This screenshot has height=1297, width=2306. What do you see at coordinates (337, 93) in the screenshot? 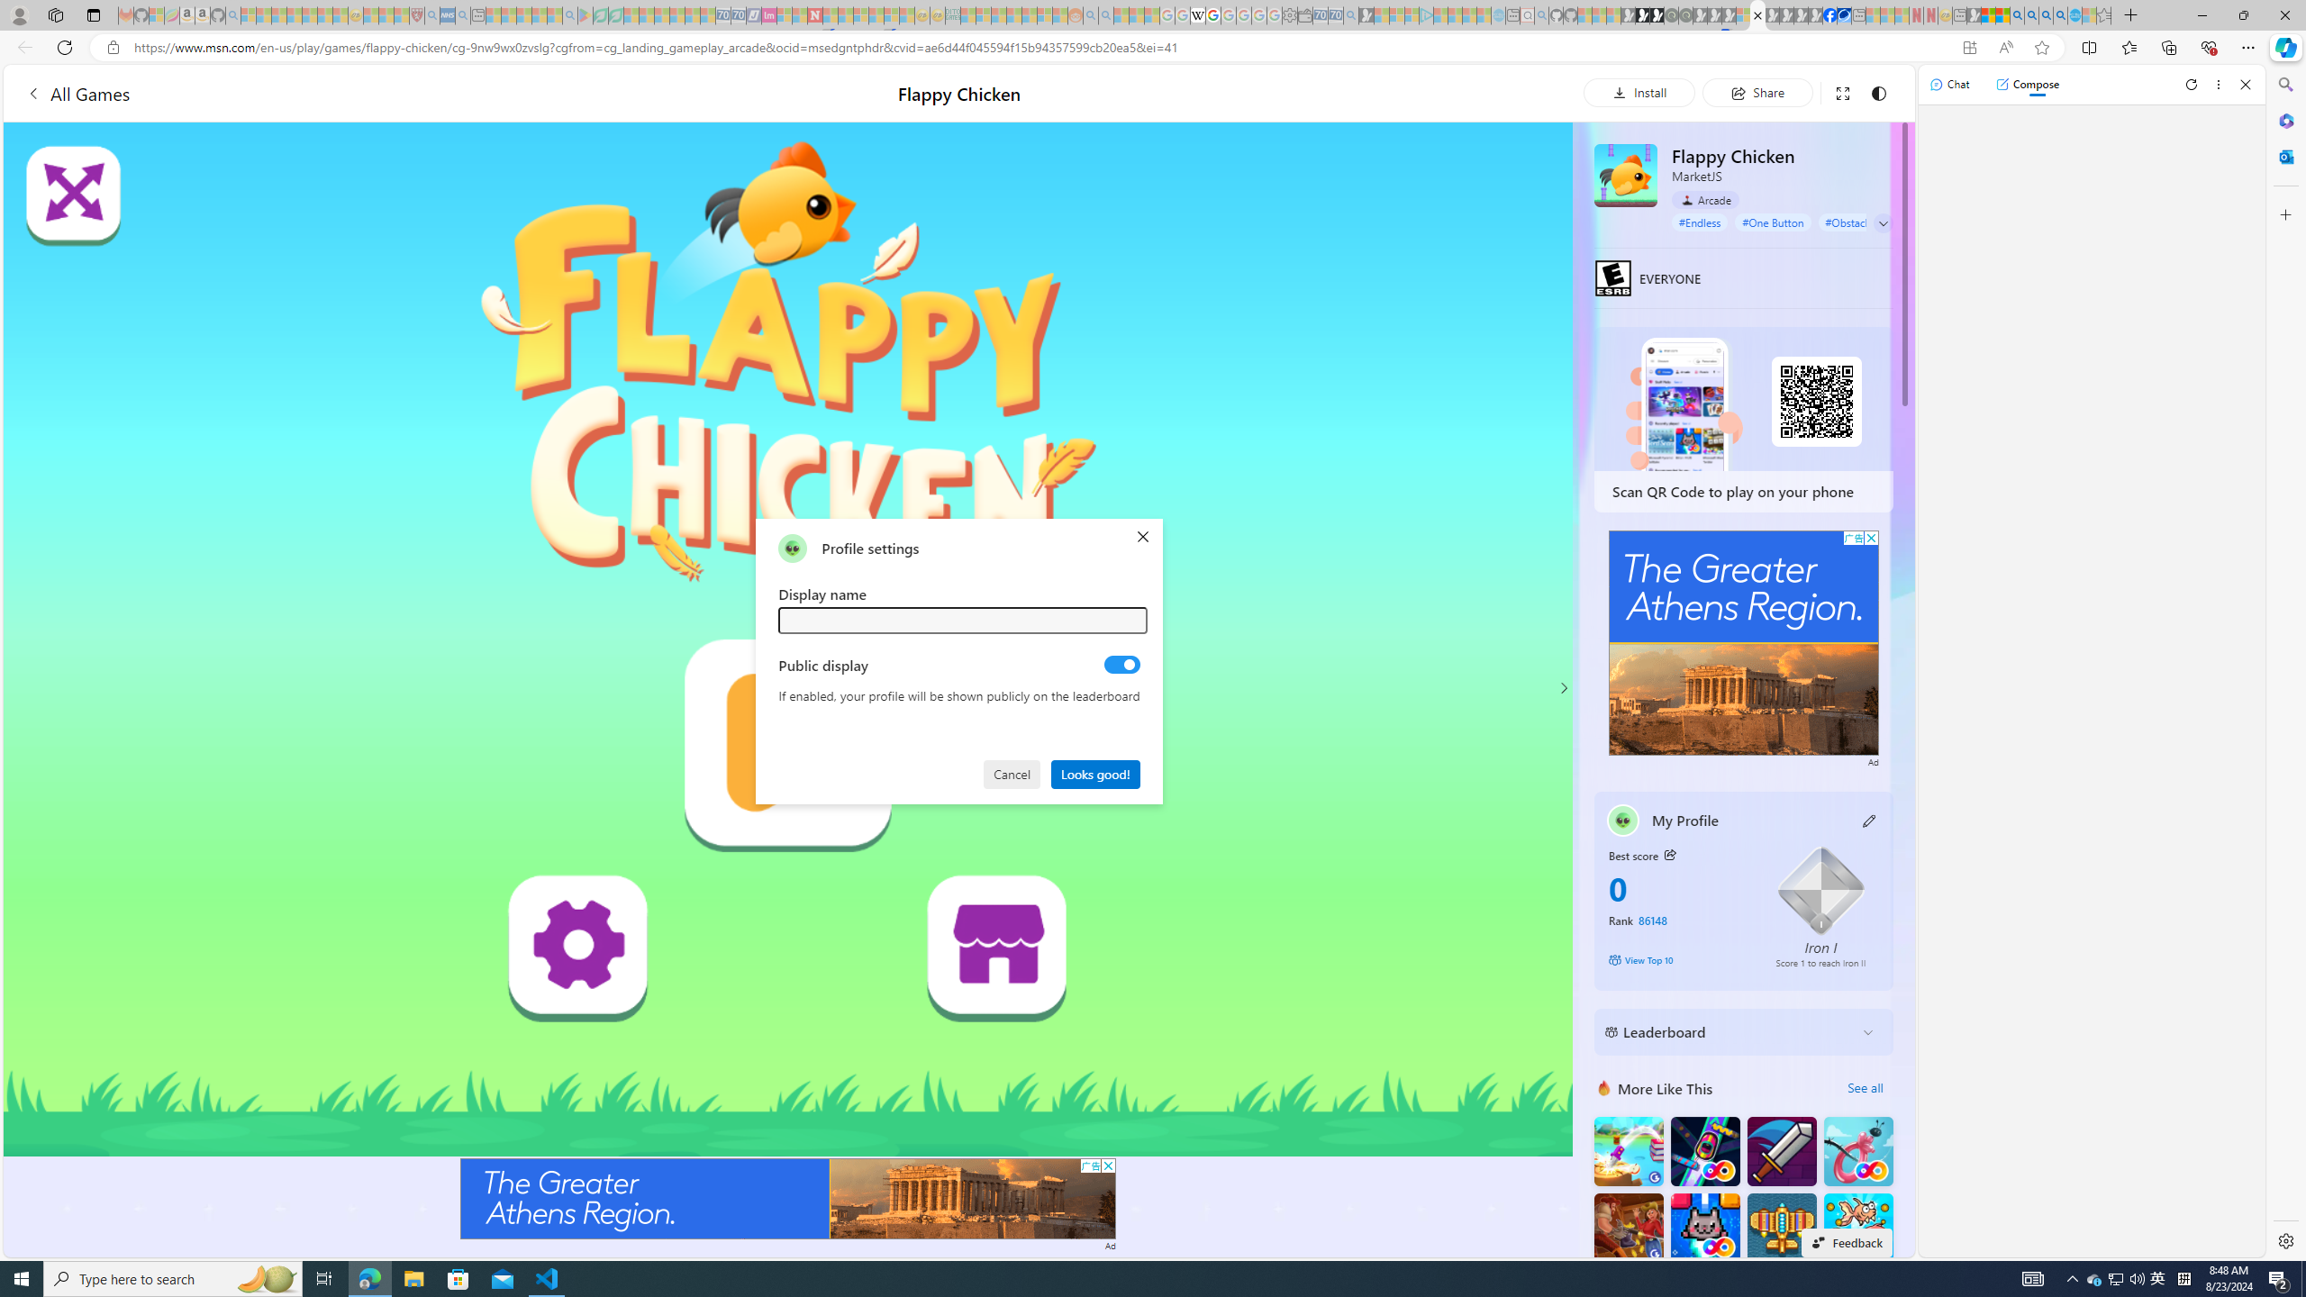
I see `All Games` at bounding box center [337, 93].